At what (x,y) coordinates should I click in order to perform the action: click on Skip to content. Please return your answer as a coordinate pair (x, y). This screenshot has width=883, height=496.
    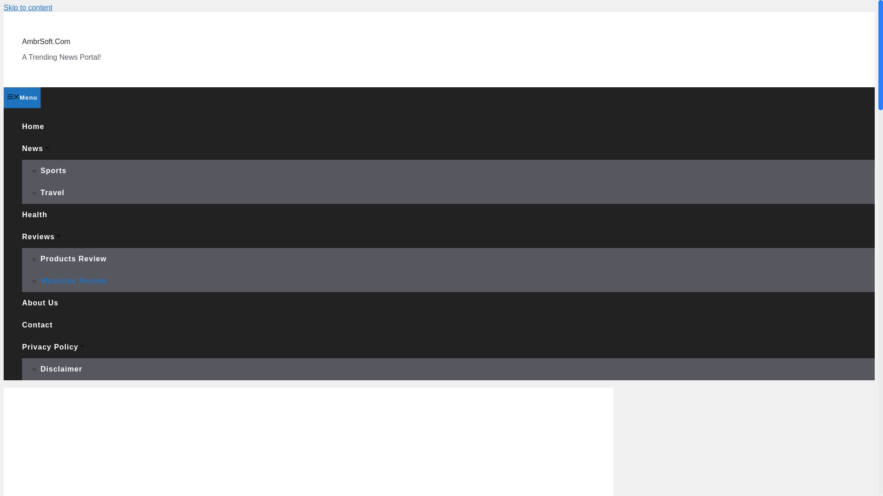
    Looking at the image, I should click on (28, 7).